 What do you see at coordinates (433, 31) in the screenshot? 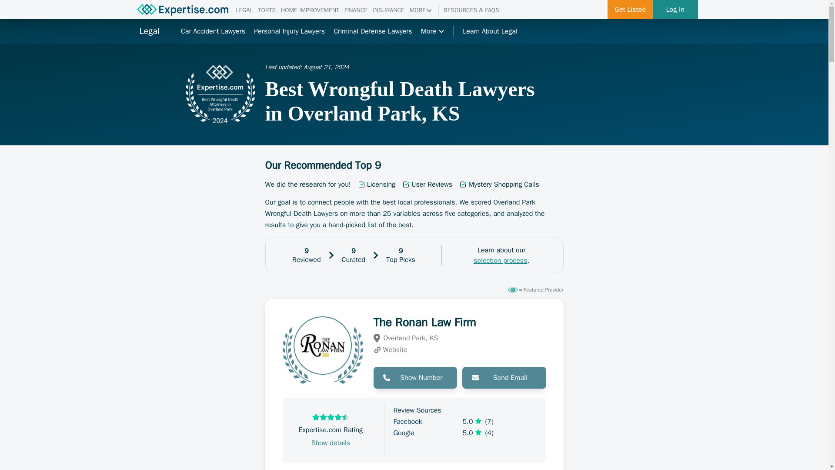
I see `More` at bounding box center [433, 31].